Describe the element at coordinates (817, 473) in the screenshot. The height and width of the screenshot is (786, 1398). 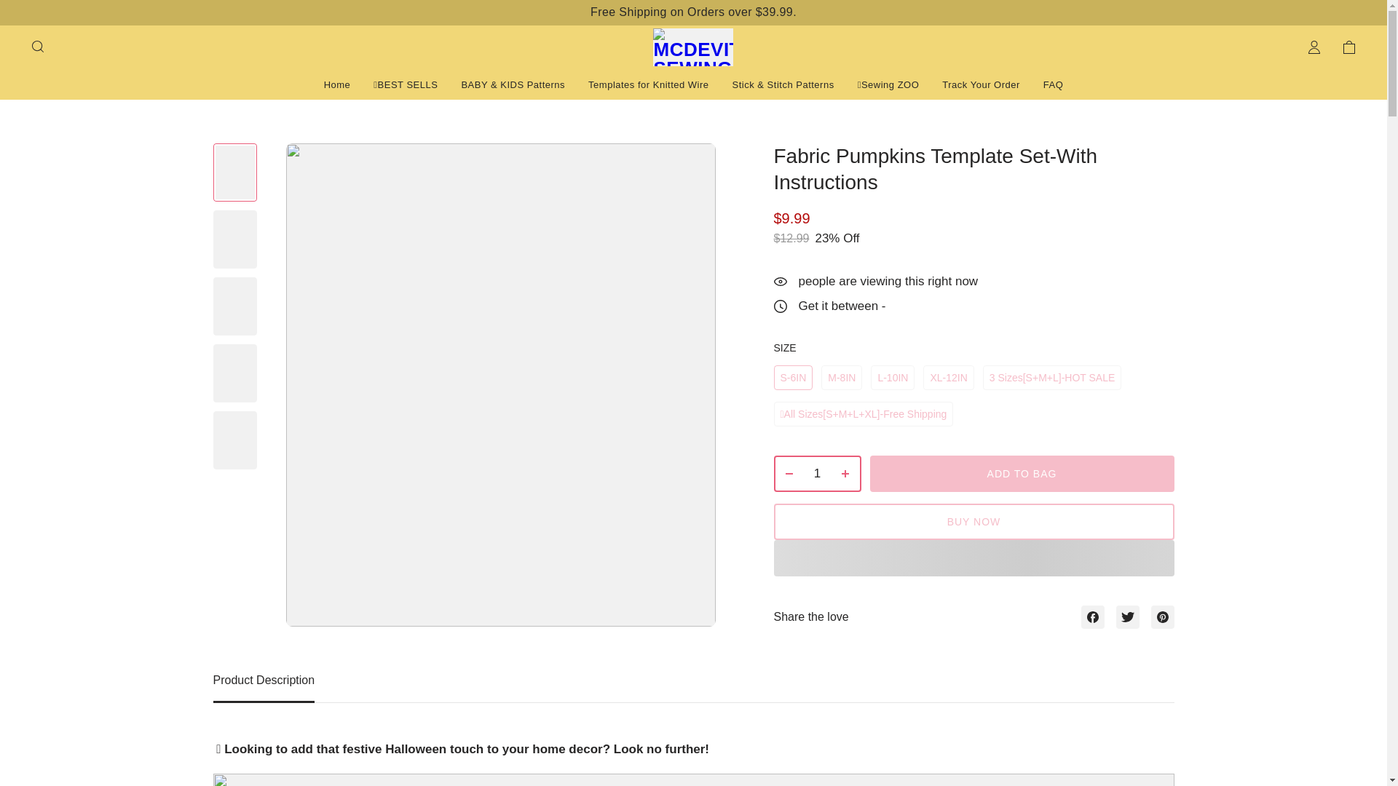
I see `1` at that location.